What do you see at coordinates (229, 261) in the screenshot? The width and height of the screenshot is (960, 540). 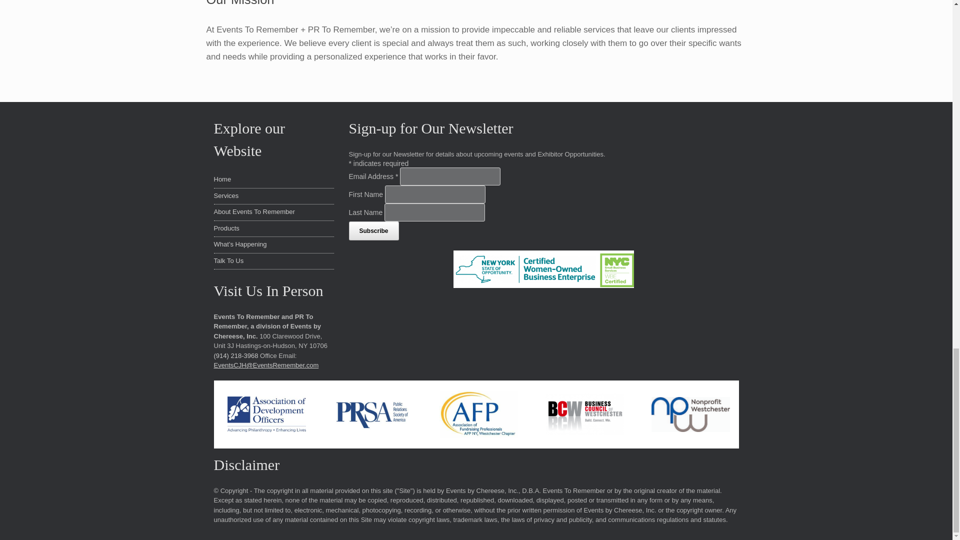 I see `Talk To Us` at bounding box center [229, 261].